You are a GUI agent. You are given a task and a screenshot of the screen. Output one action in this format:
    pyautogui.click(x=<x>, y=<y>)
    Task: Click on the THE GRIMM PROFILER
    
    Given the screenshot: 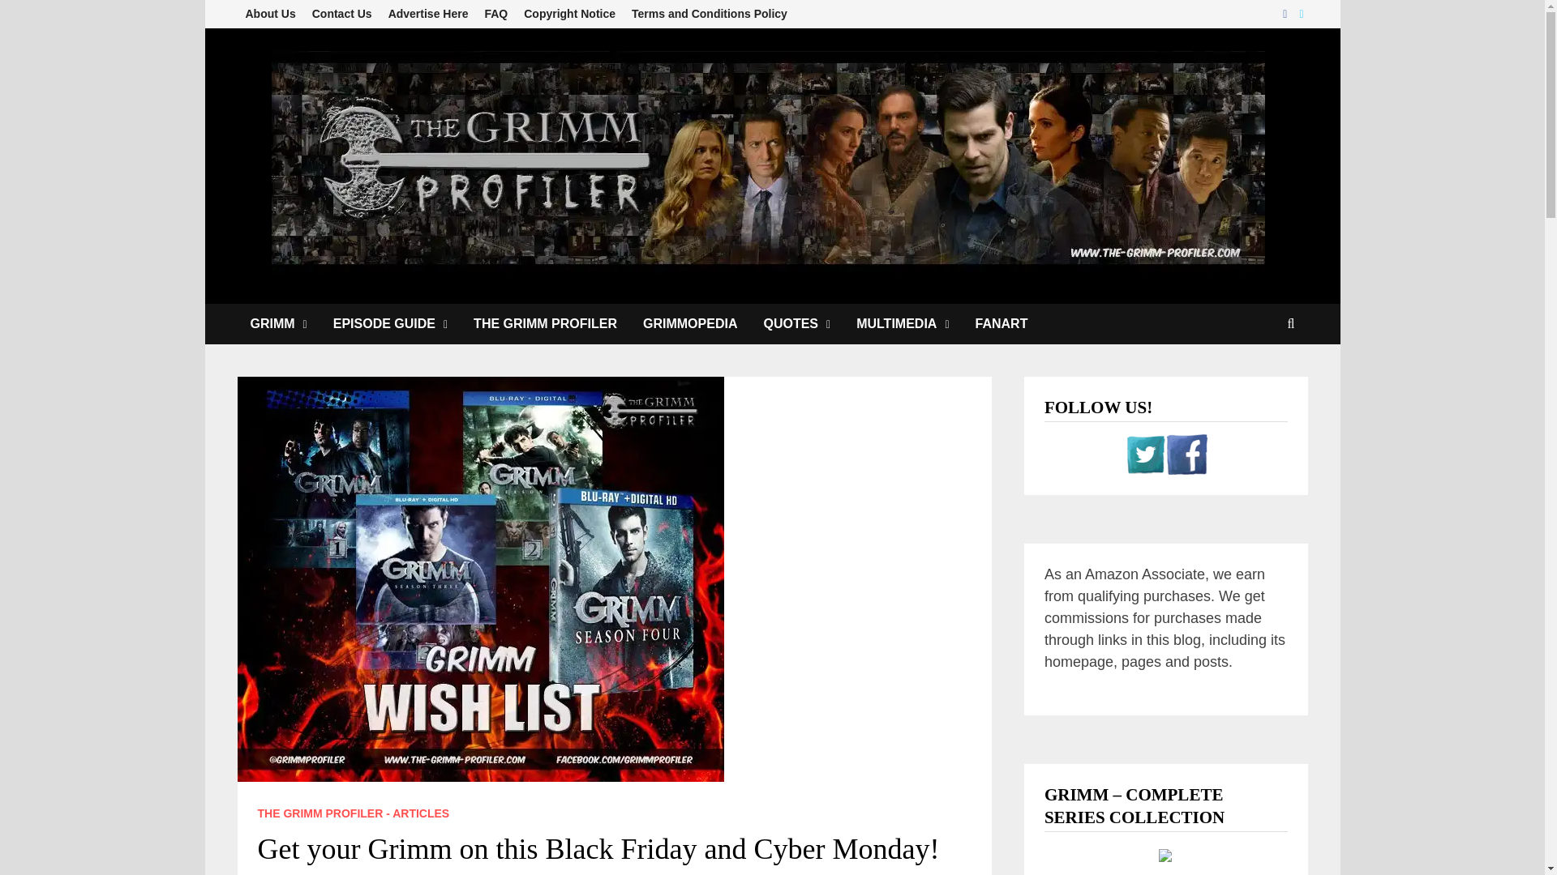 What is the action you would take?
    pyautogui.click(x=545, y=324)
    